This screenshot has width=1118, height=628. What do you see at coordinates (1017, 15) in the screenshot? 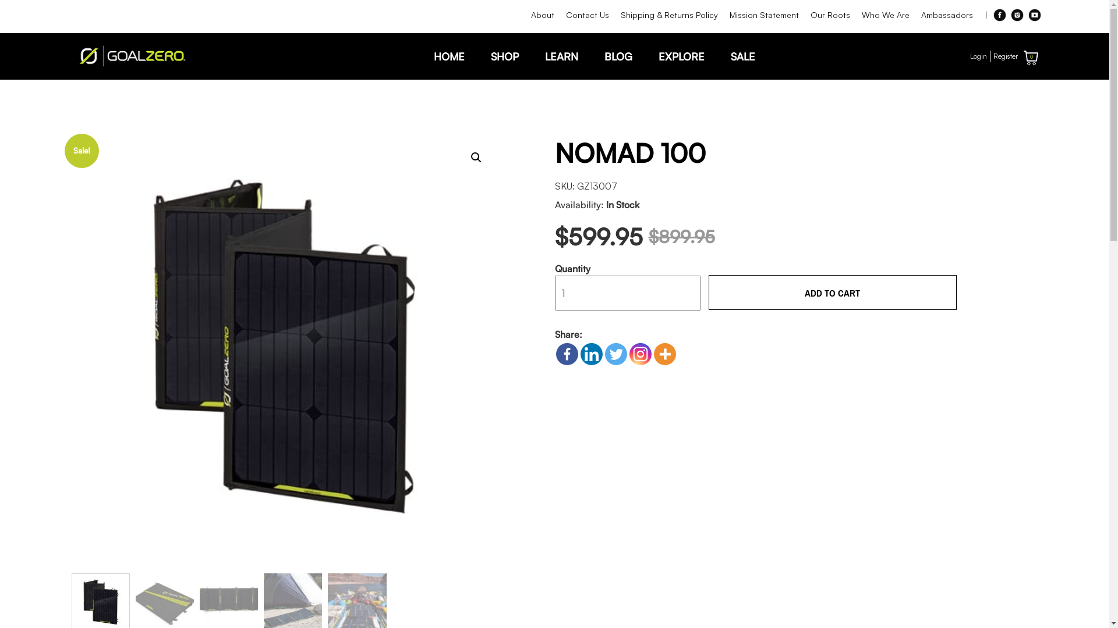
I see `Instagram` at bounding box center [1017, 15].